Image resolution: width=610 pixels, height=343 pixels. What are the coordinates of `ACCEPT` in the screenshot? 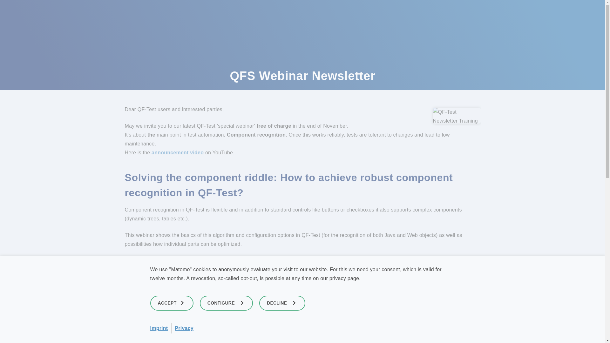 It's located at (172, 303).